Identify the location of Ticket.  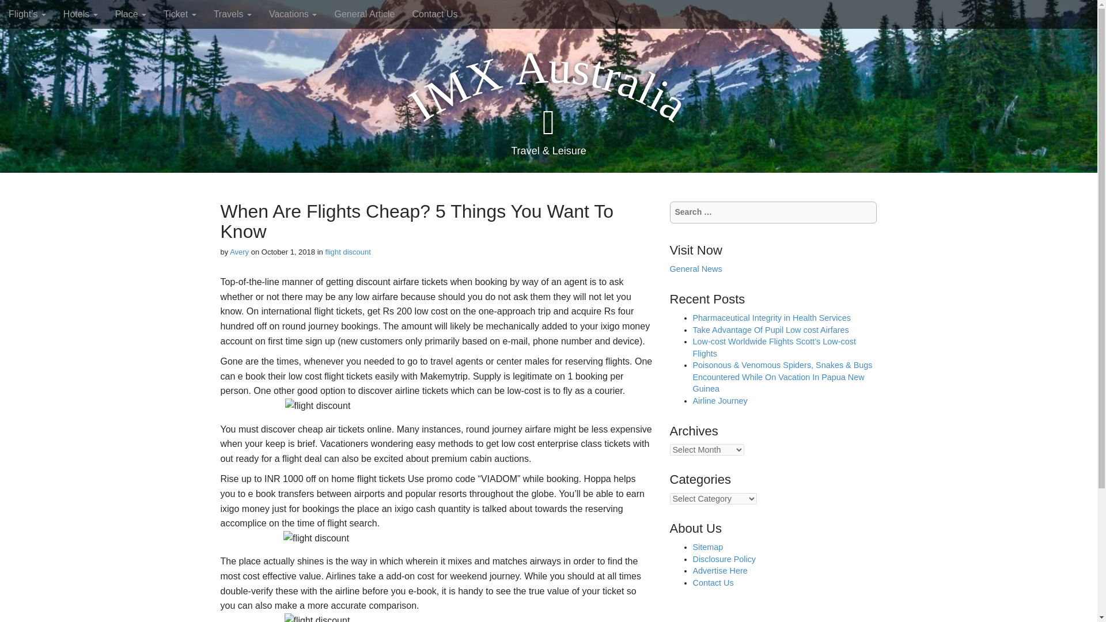
(180, 14).